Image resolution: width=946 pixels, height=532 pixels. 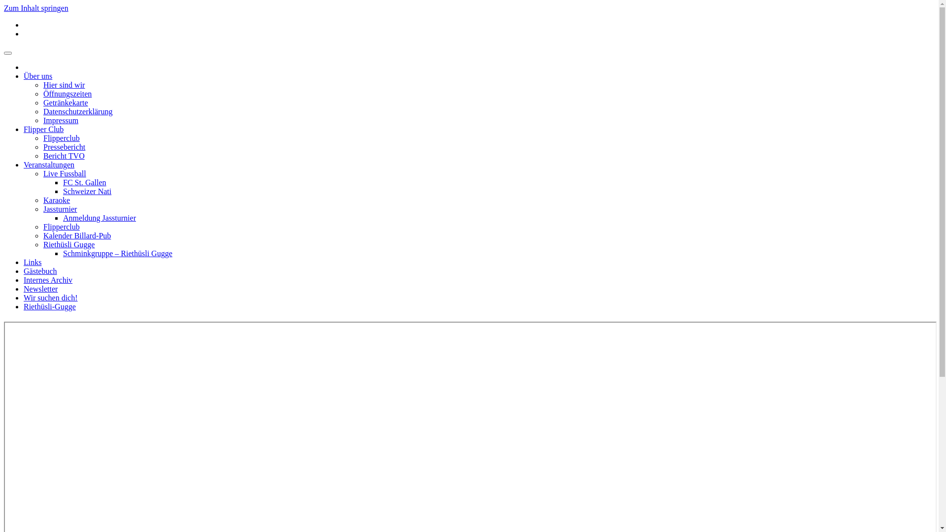 What do you see at coordinates (61, 120) in the screenshot?
I see `Impressum` at bounding box center [61, 120].